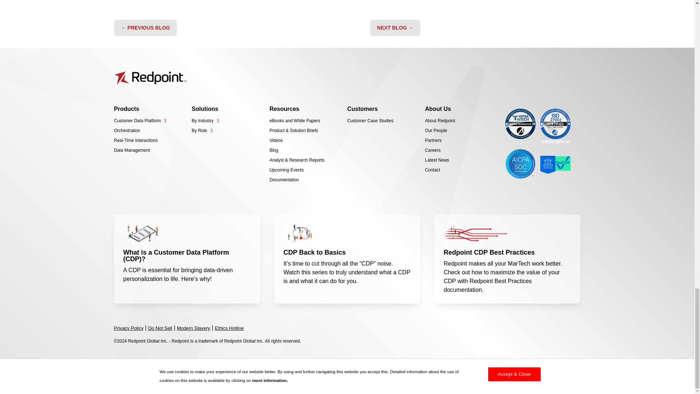 The image size is (700, 394). I want to click on Follow on X, so click(132, 380).